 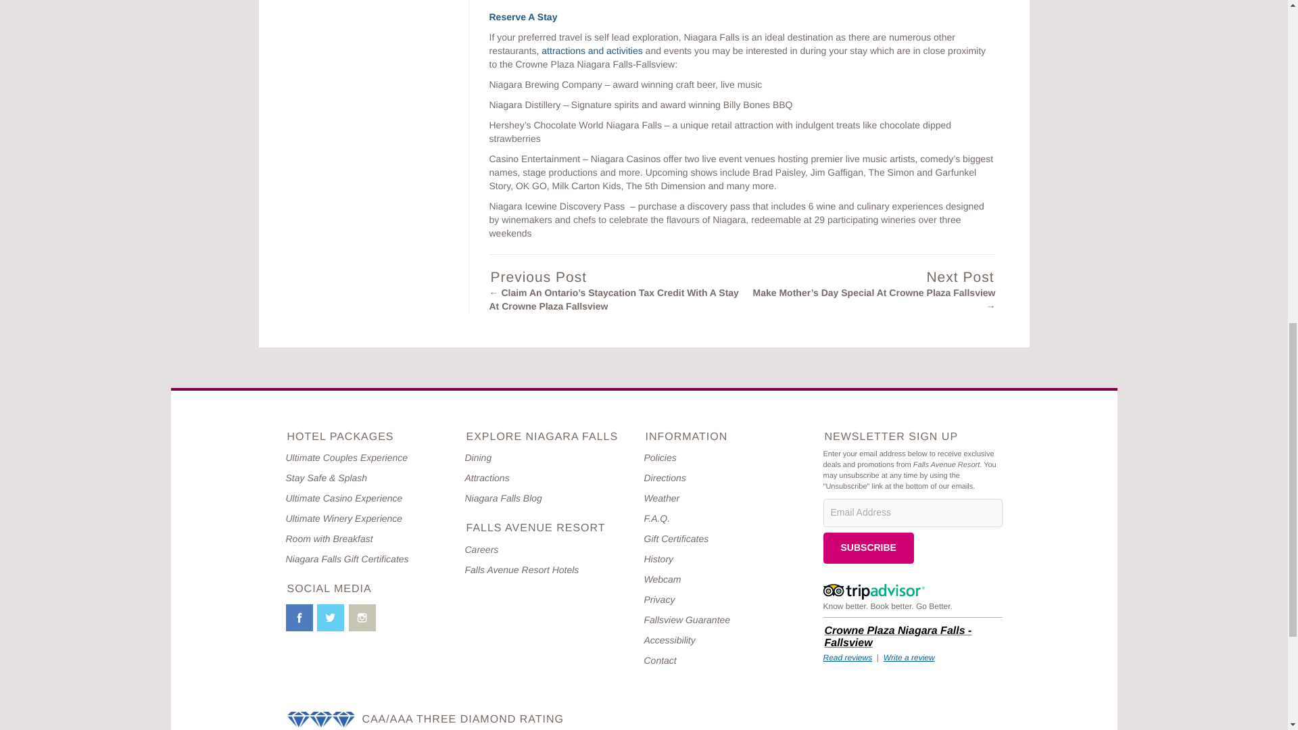 I want to click on Niagara Falls Gift Certificates, so click(x=347, y=558).